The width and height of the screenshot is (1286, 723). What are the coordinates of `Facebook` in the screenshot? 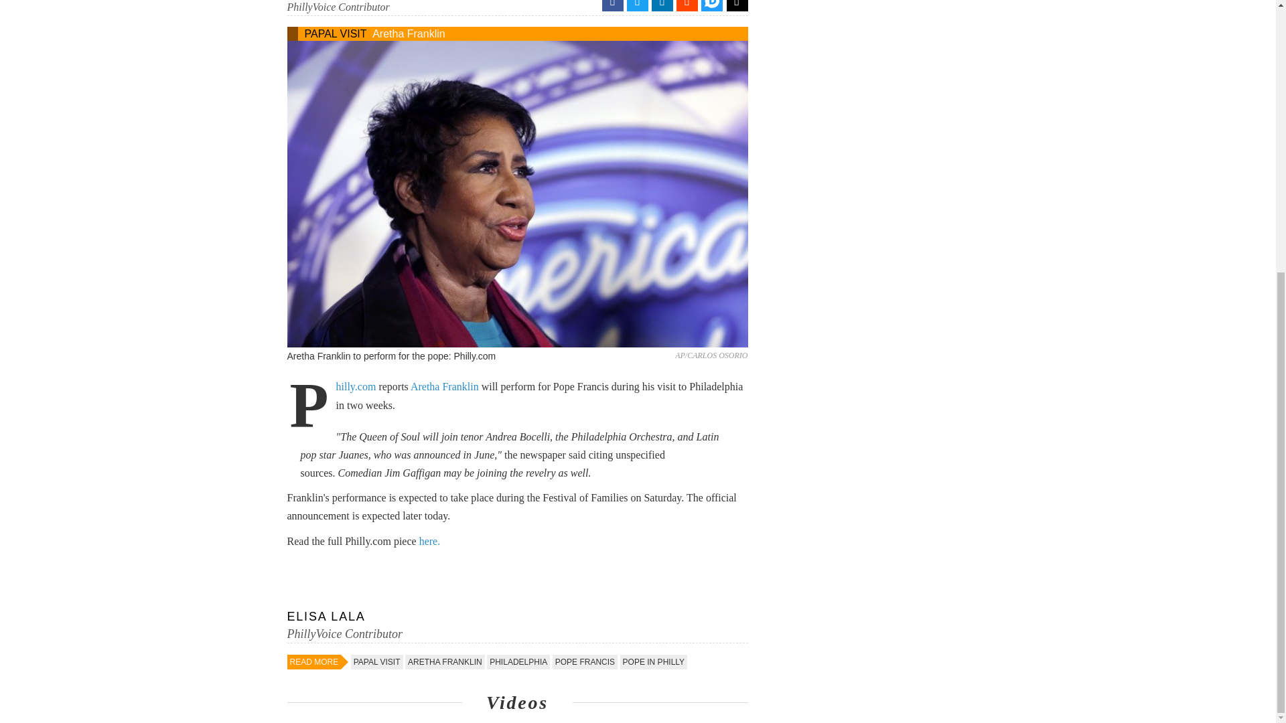 It's located at (612, 5).